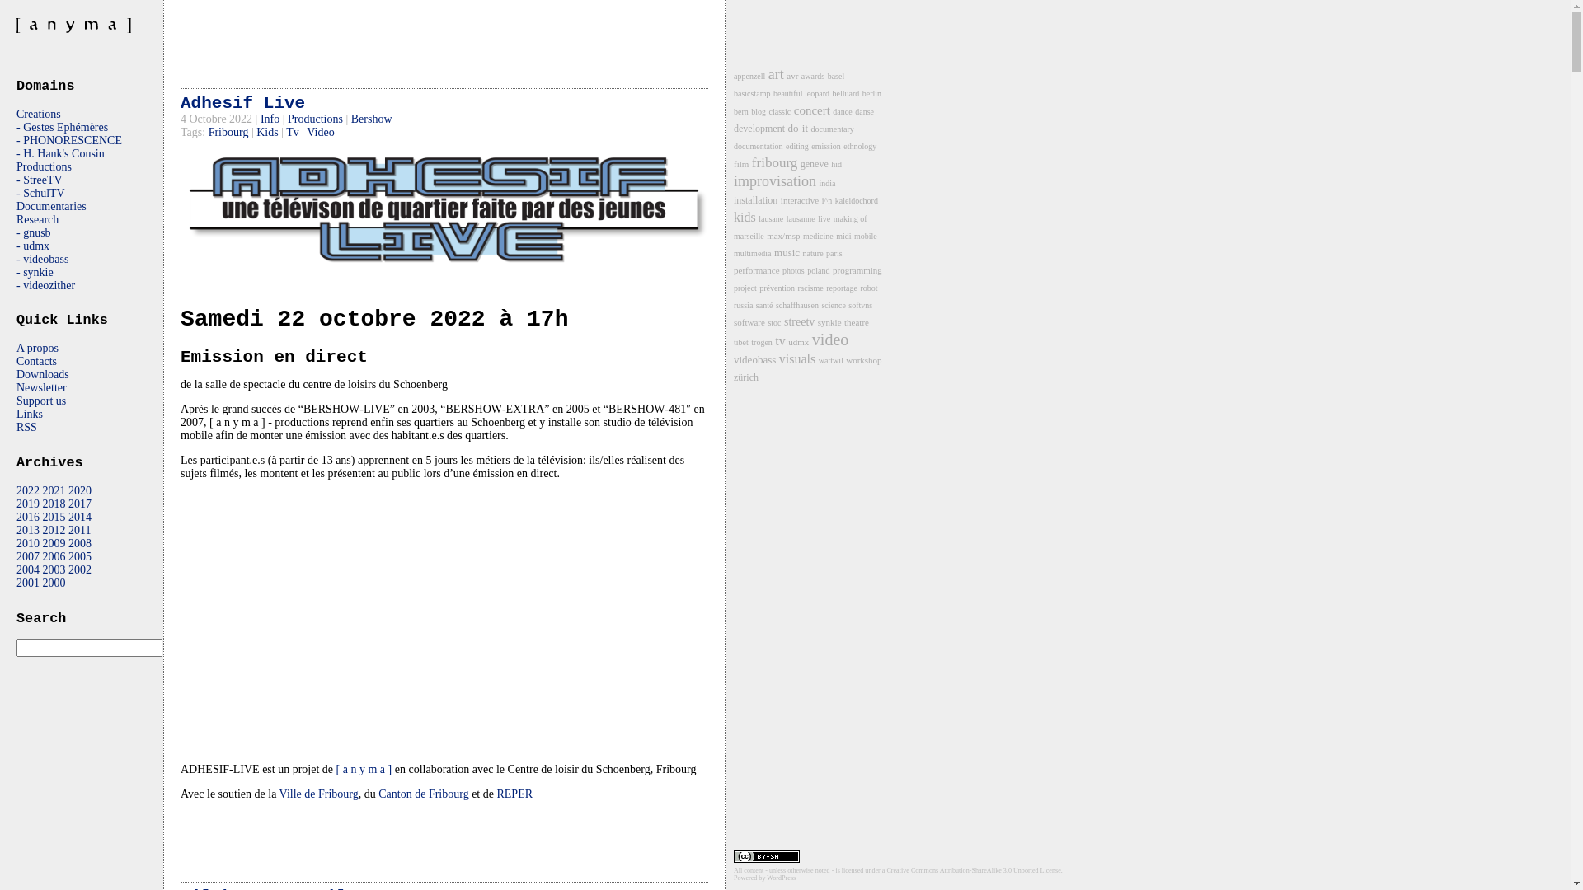 This screenshot has height=890, width=1583. What do you see at coordinates (41, 387) in the screenshot?
I see `Newsletter` at bounding box center [41, 387].